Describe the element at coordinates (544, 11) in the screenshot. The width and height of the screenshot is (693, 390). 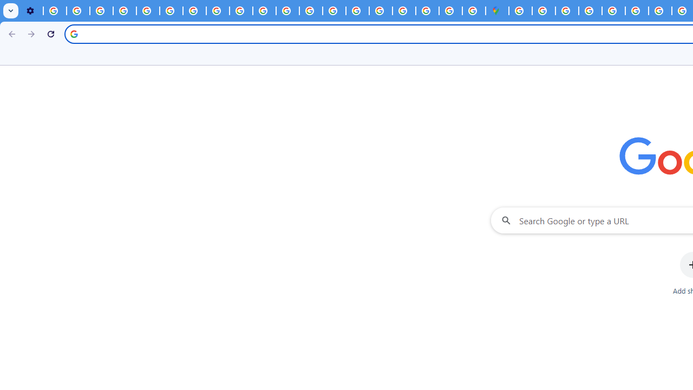
I see `Sign in - Google Accounts` at that location.